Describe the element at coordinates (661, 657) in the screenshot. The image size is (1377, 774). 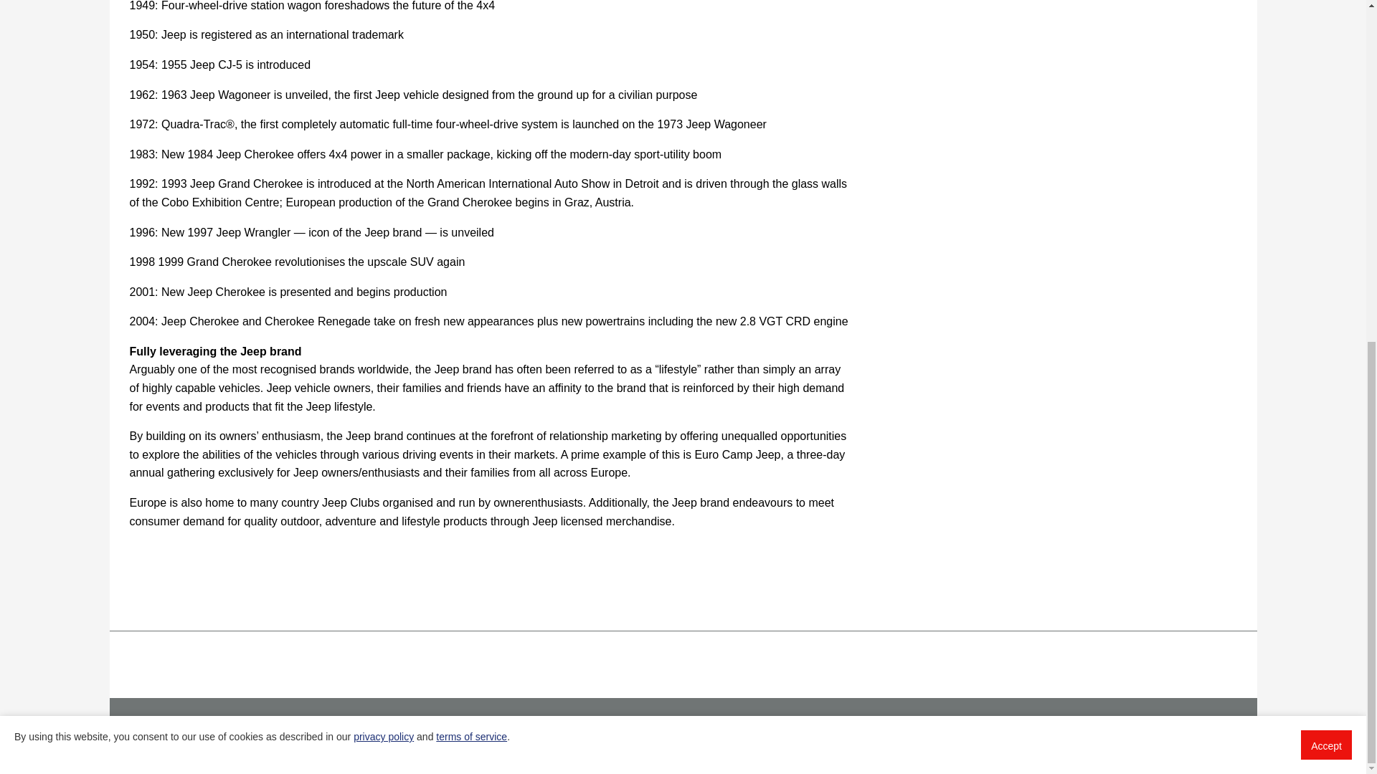
I see `Fiat` at that location.